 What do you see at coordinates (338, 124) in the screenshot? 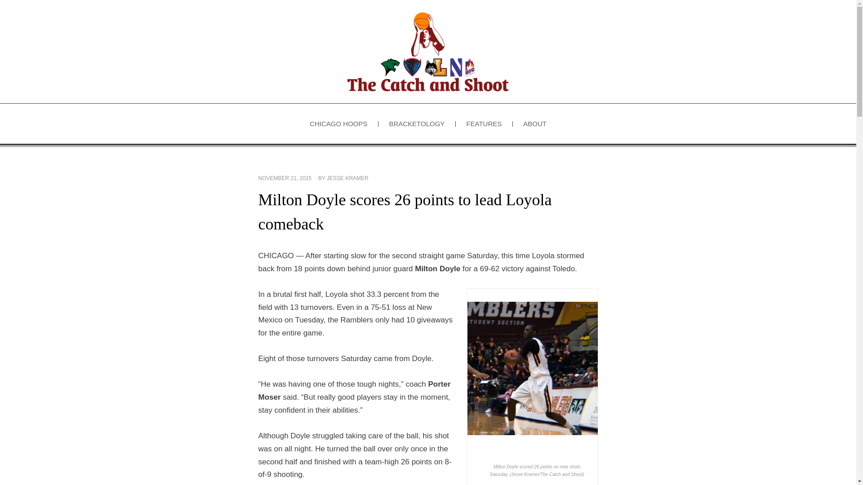
I see `CHICAGO HOOPS` at bounding box center [338, 124].